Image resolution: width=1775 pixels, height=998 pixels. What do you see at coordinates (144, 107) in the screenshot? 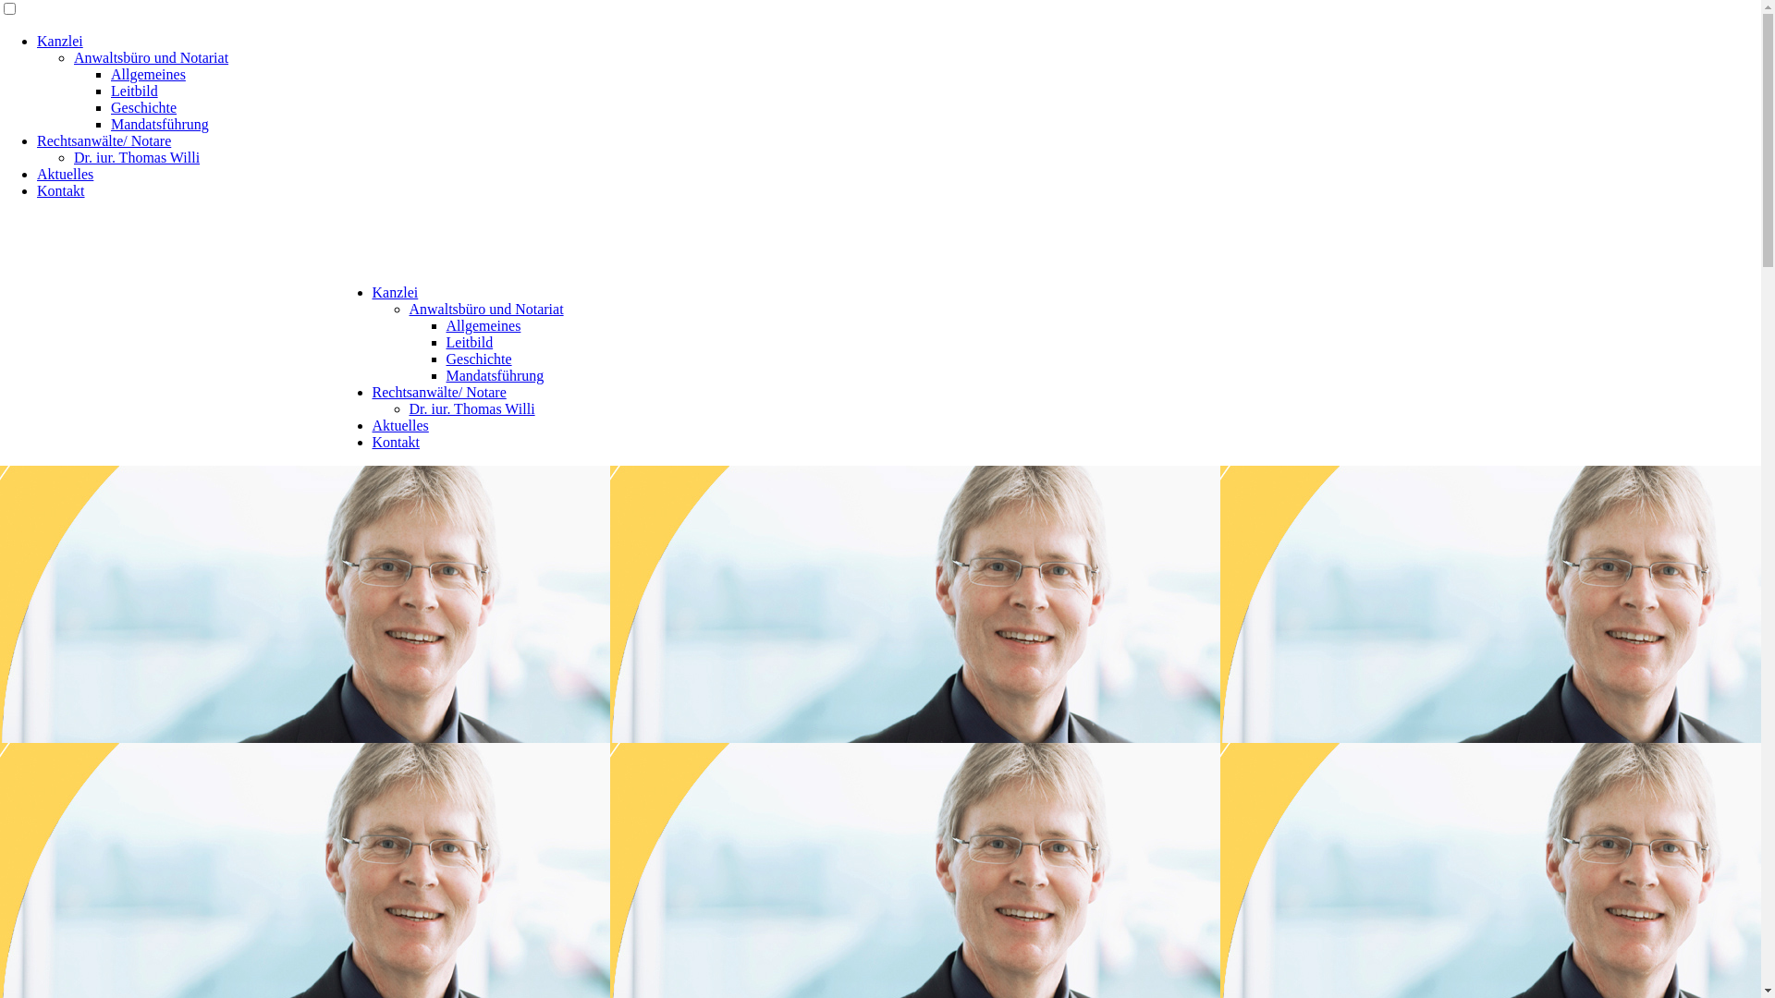
I see `Geschichte` at bounding box center [144, 107].